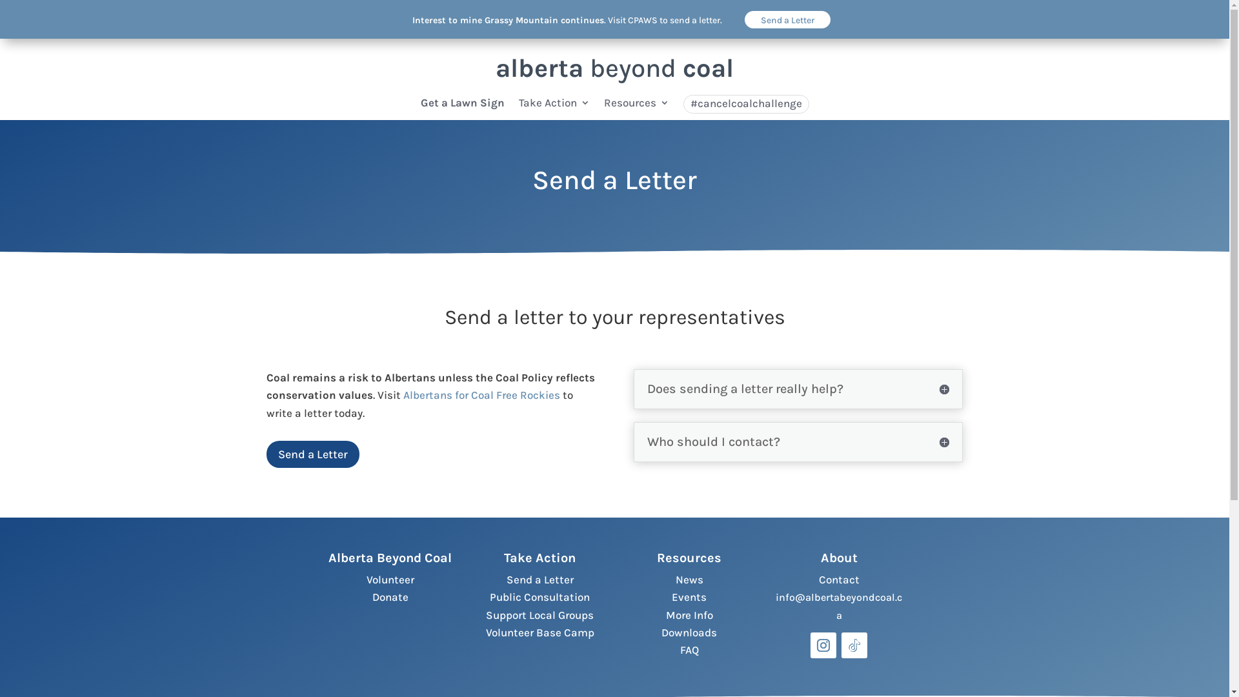 Image resolution: width=1239 pixels, height=697 pixels. What do you see at coordinates (390, 580) in the screenshot?
I see `Volunteer` at bounding box center [390, 580].